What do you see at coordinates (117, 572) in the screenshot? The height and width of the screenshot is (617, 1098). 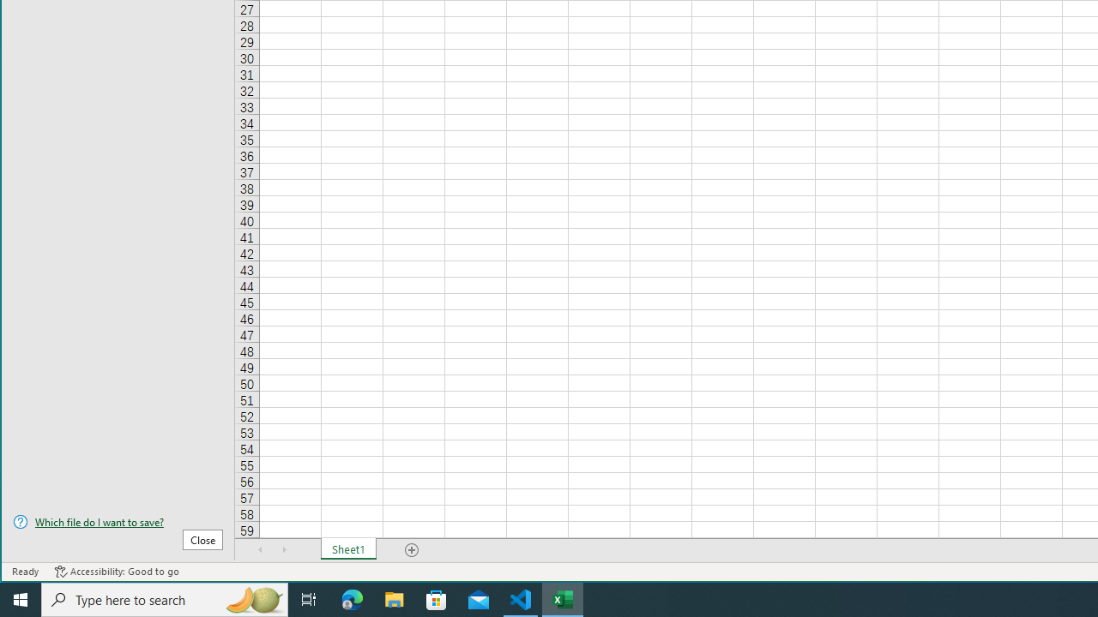 I see `Accessibility Checker Accessibility: Good to go` at bounding box center [117, 572].